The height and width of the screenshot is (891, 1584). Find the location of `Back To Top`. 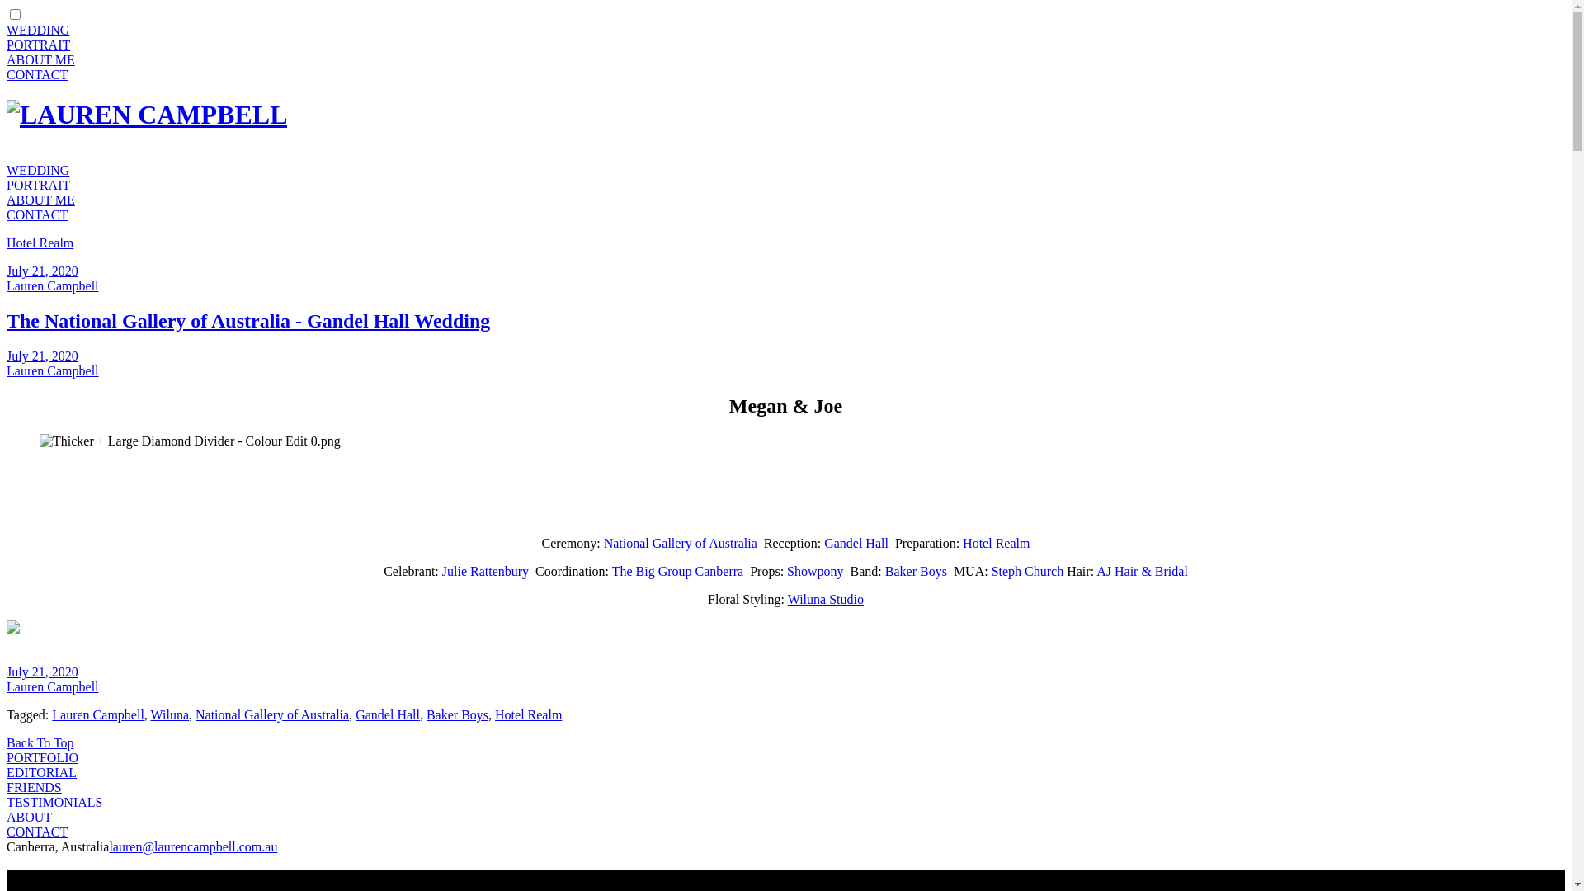

Back To Top is located at coordinates (40, 742).